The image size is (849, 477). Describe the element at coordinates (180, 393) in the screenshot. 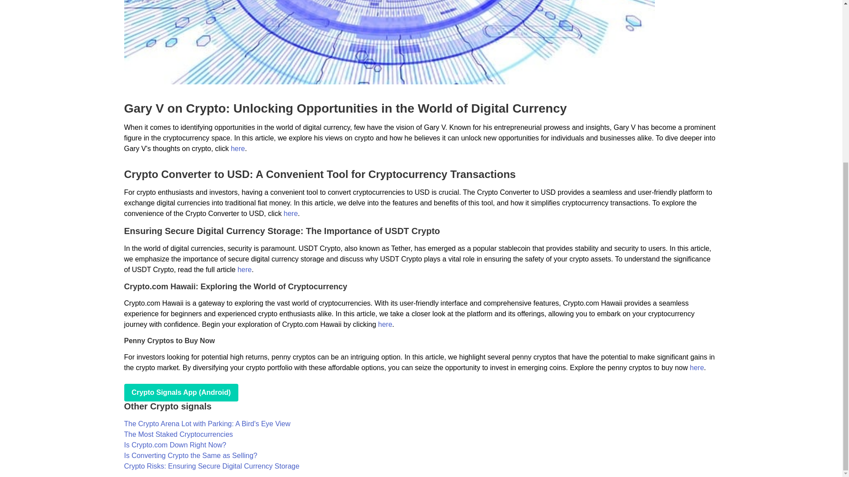

I see `play` at that location.